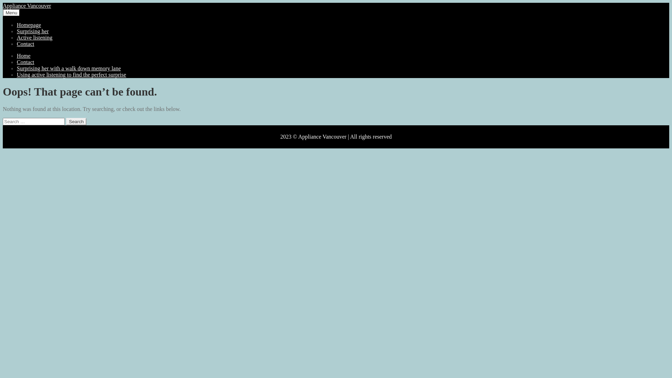 Image resolution: width=672 pixels, height=378 pixels. What do you see at coordinates (76, 122) in the screenshot?
I see `Search` at bounding box center [76, 122].